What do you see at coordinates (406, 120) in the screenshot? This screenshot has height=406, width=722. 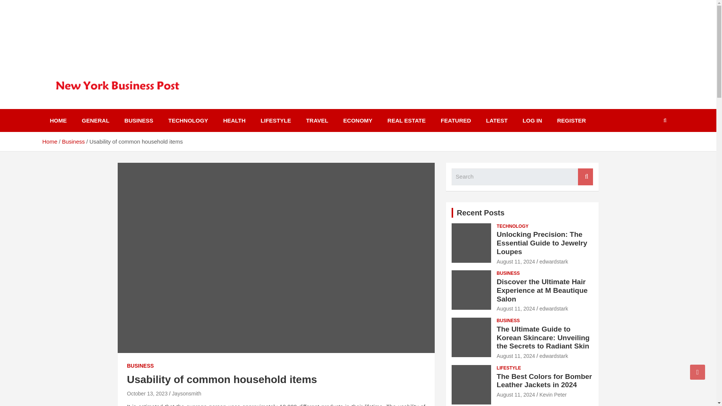 I see `REAL ESTATE` at bounding box center [406, 120].